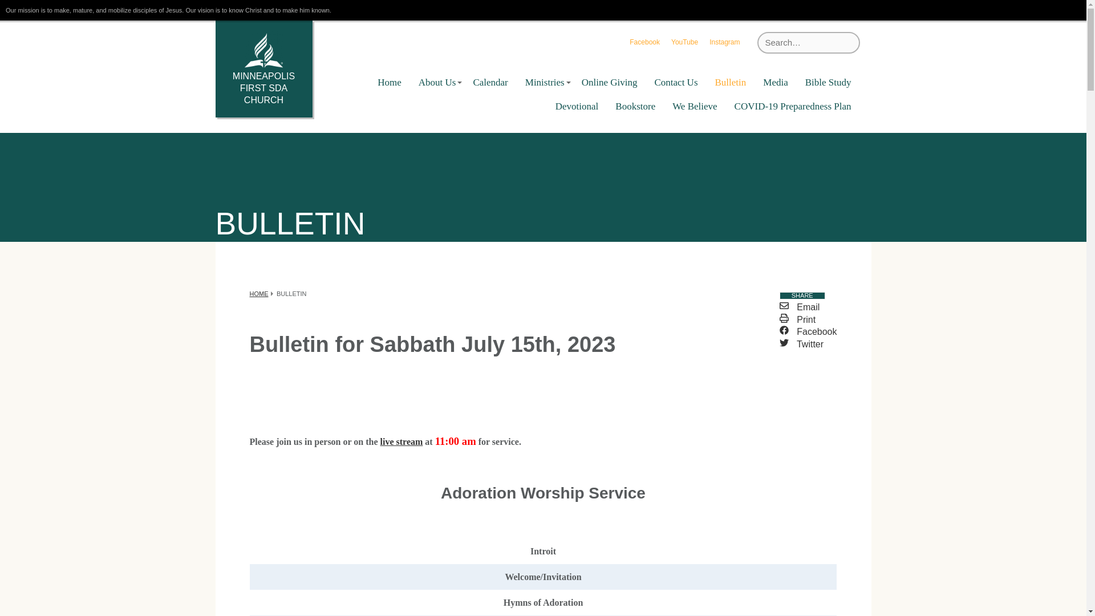  I want to click on Instagram, so click(724, 42).